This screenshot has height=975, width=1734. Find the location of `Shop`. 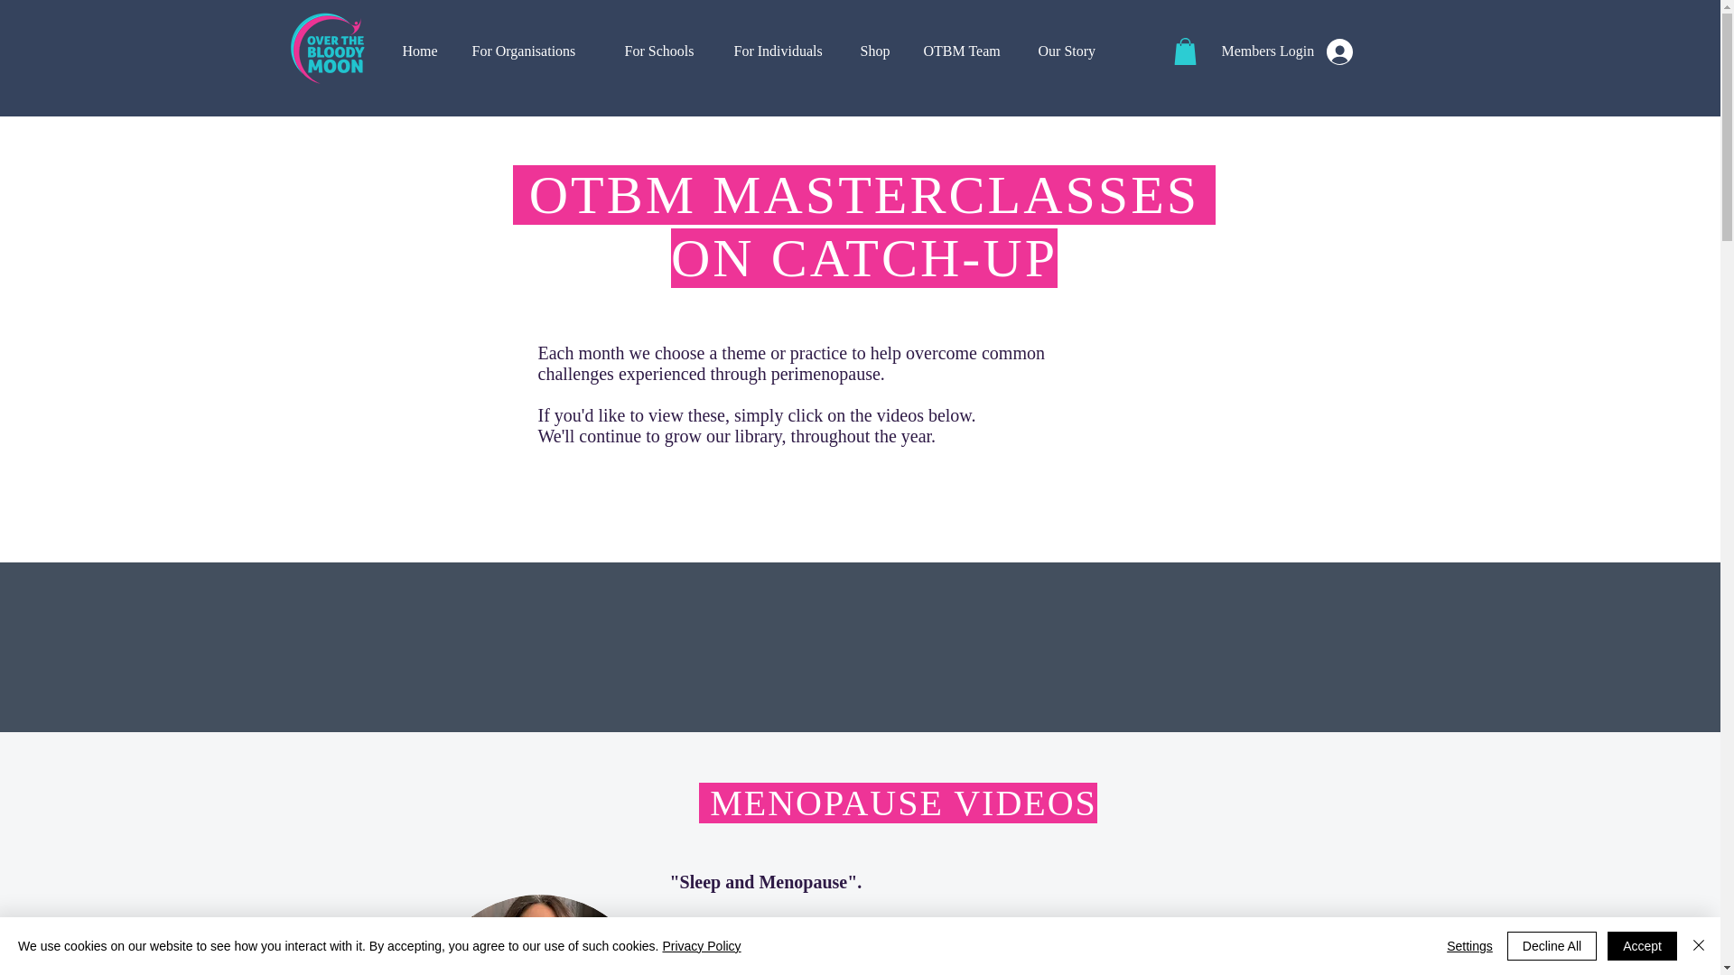

Shop is located at coordinates (879, 51).